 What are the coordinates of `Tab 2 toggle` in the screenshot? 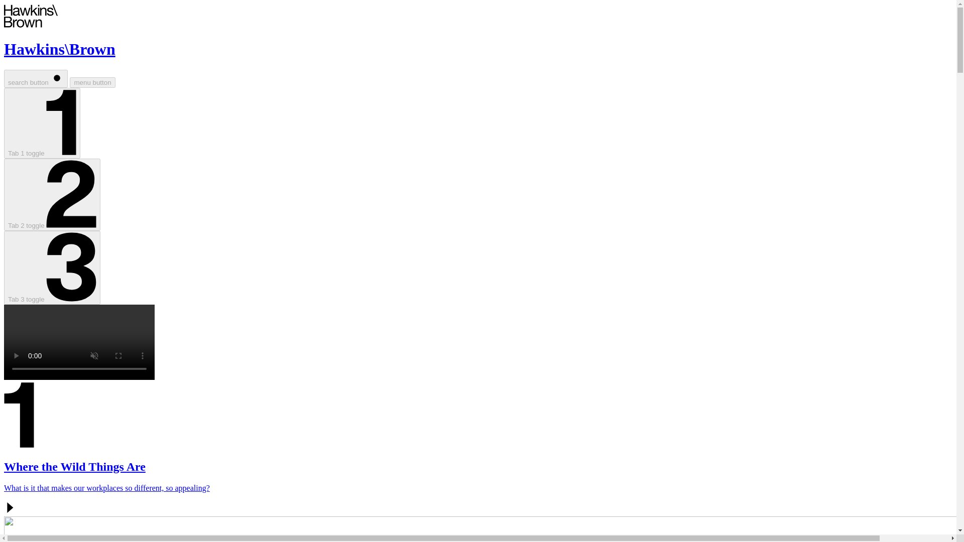 It's located at (52, 195).